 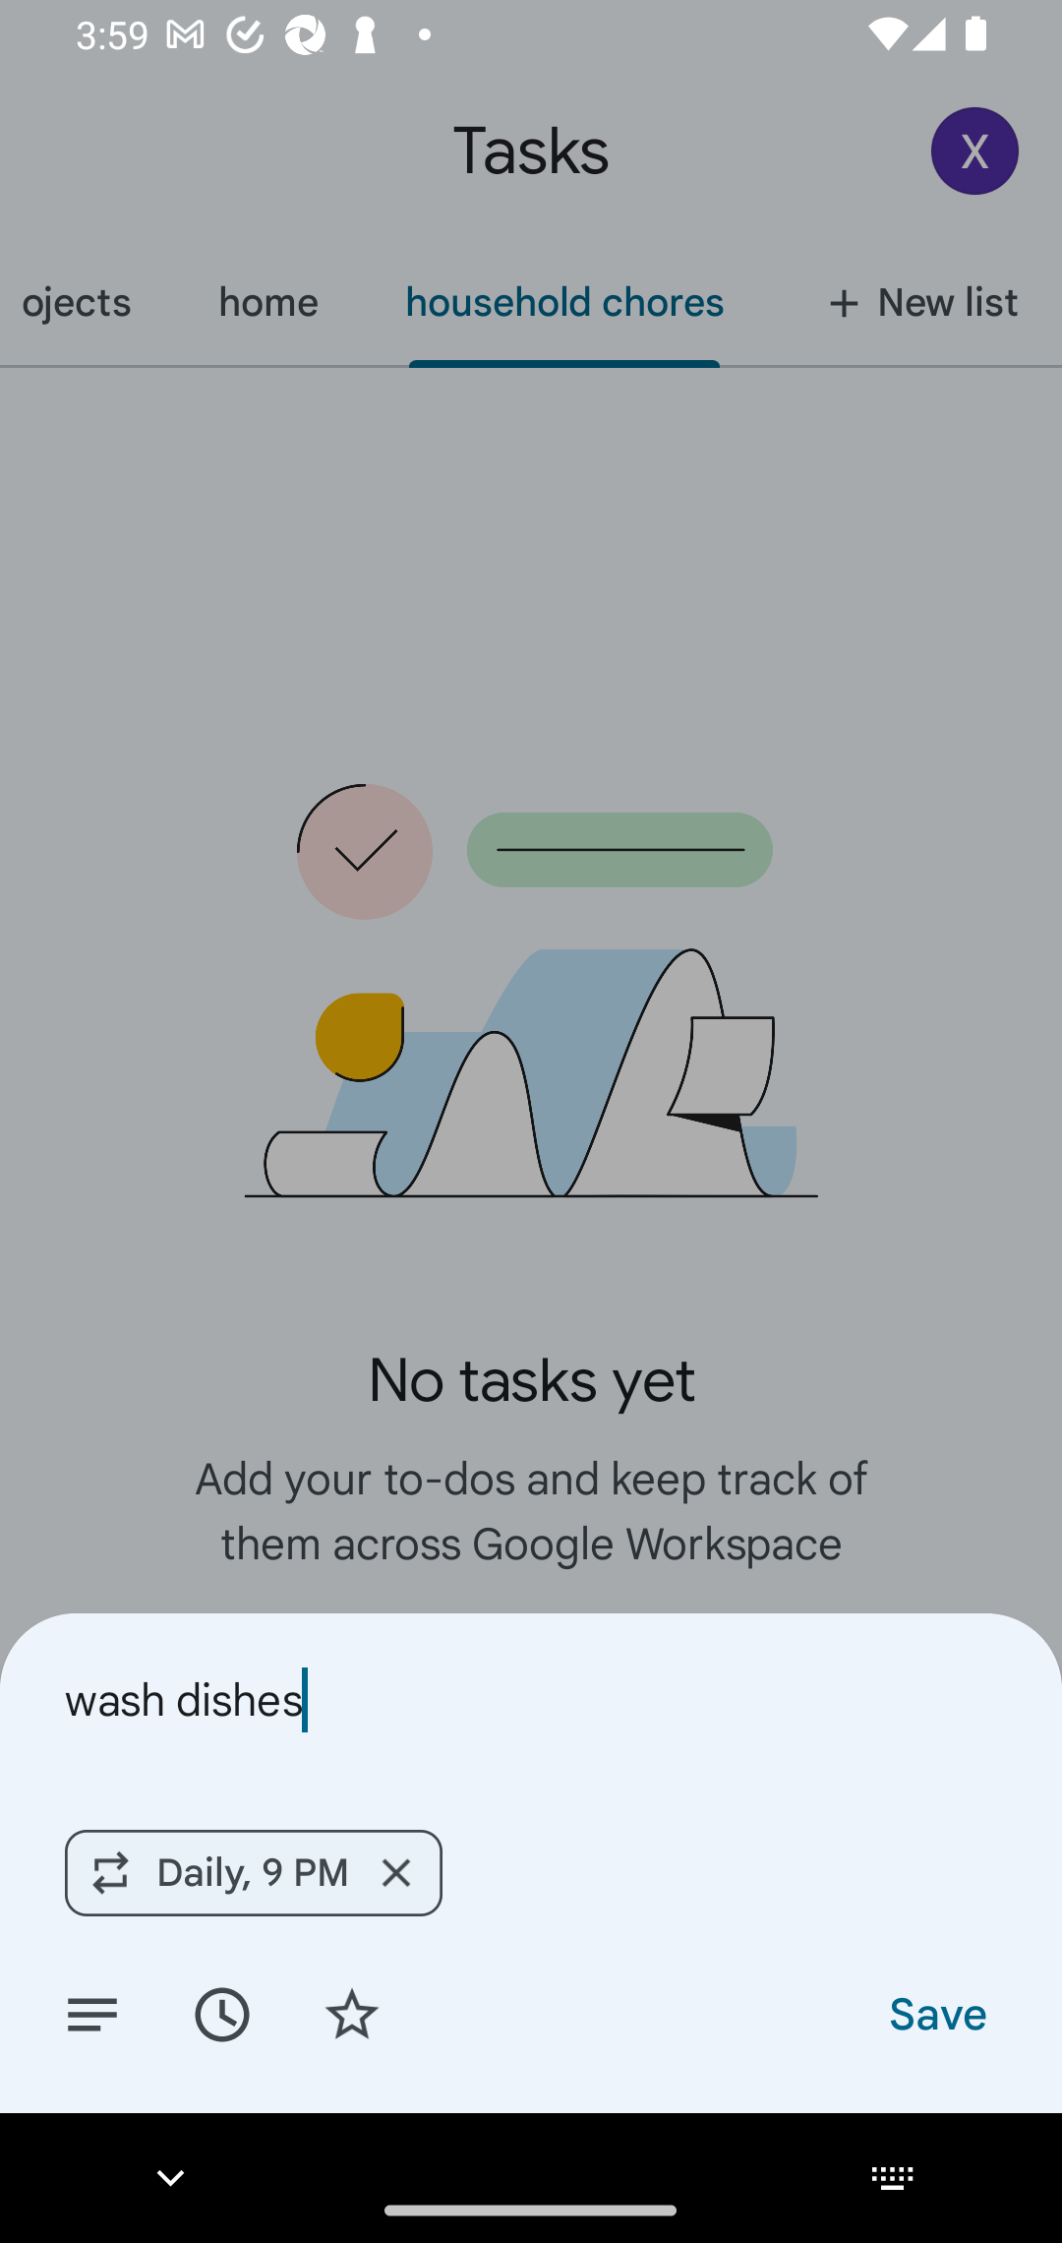 I want to click on Save, so click(x=936, y=2013).